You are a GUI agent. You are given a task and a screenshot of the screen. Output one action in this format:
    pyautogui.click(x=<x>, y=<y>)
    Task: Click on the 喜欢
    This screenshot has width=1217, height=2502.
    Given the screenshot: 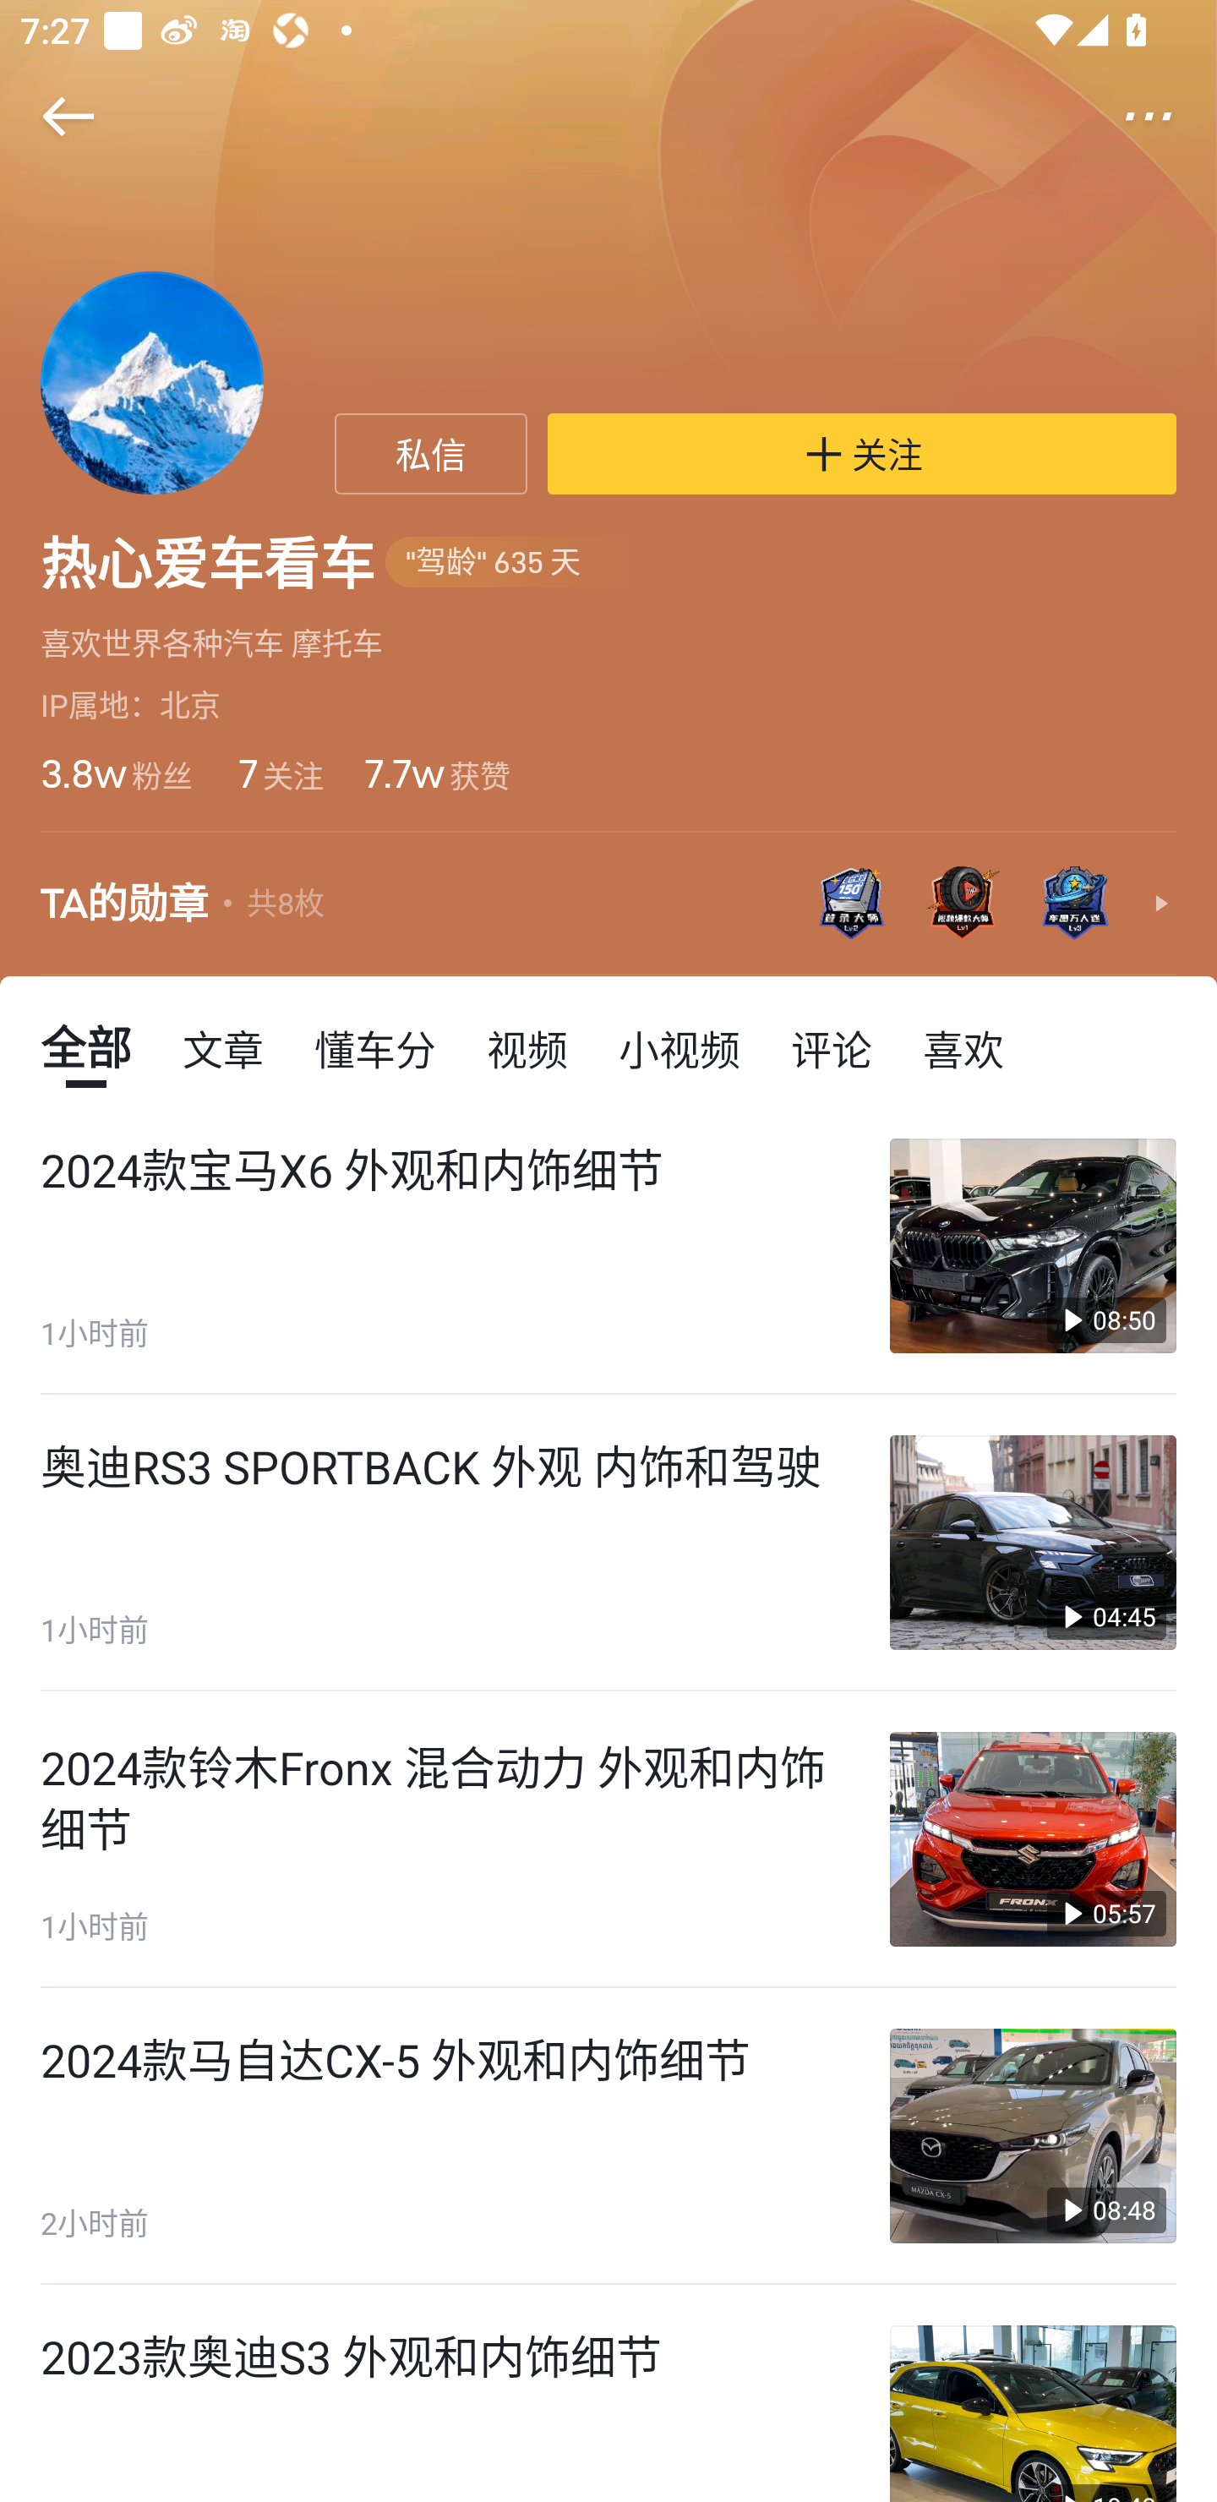 What is the action you would take?
    pyautogui.click(x=963, y=1046)
    